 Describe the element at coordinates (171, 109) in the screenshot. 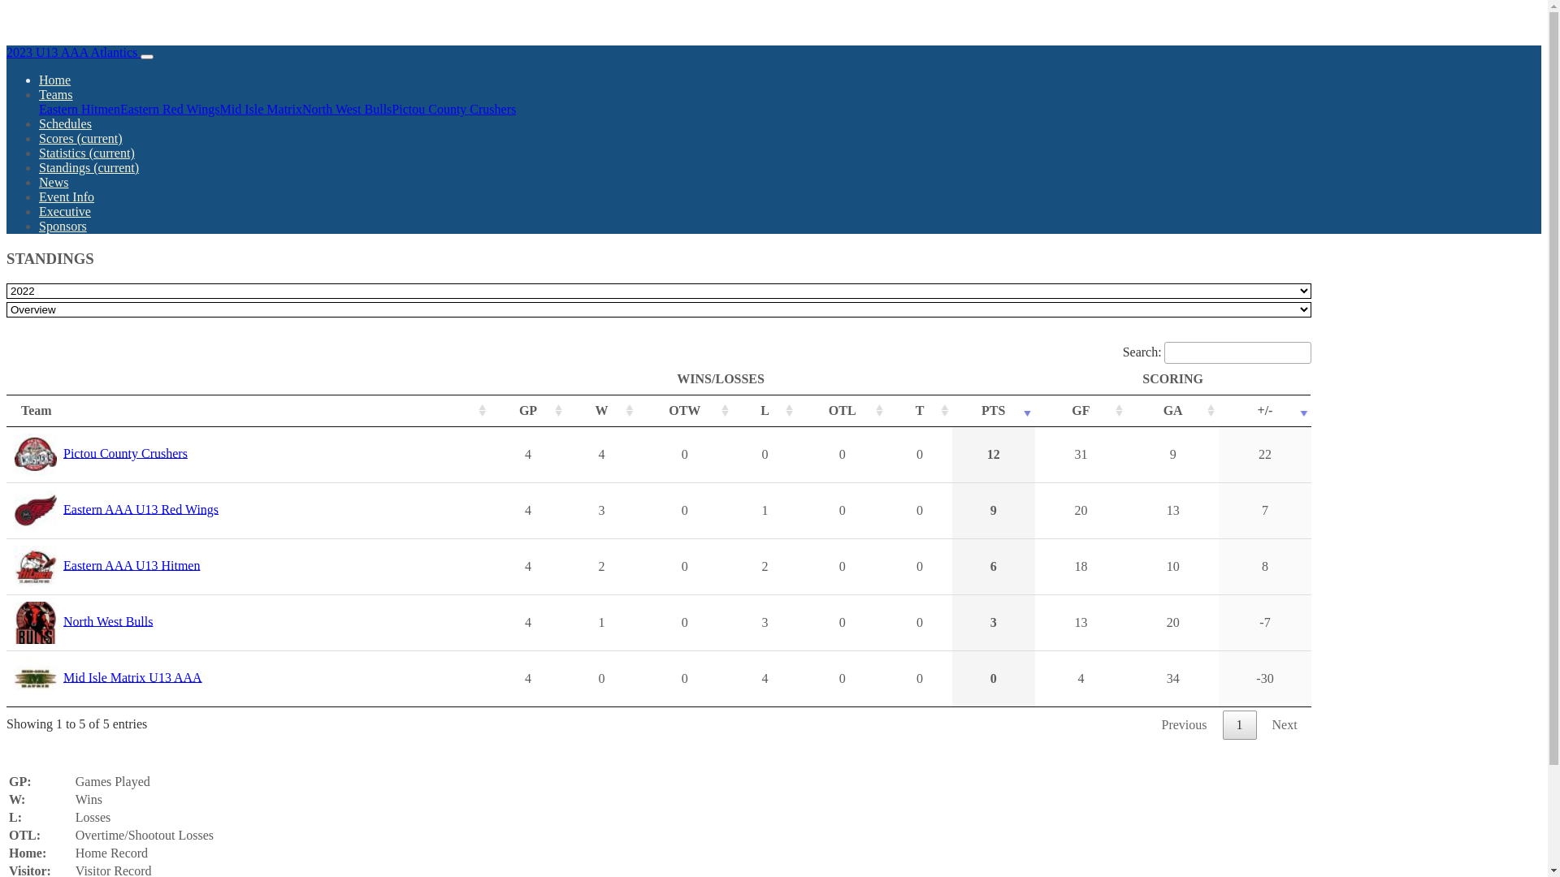

I see `Eastern Red Wings` at that location.